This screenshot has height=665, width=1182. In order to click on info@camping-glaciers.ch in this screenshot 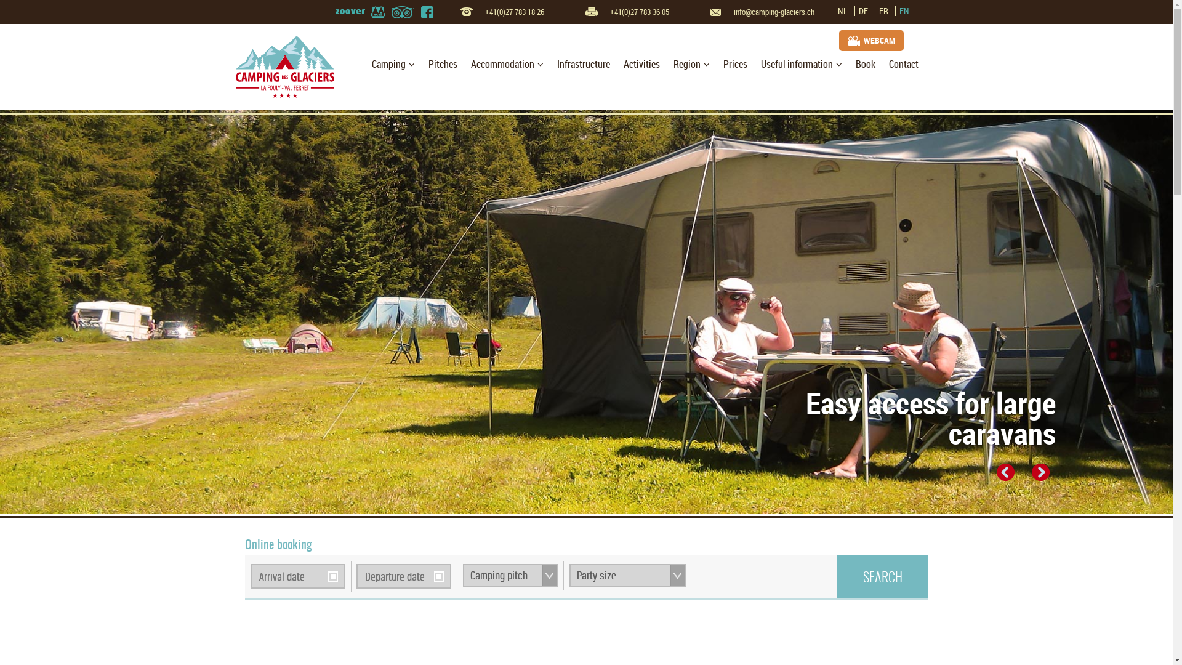, I will do `click(763, 12)`.